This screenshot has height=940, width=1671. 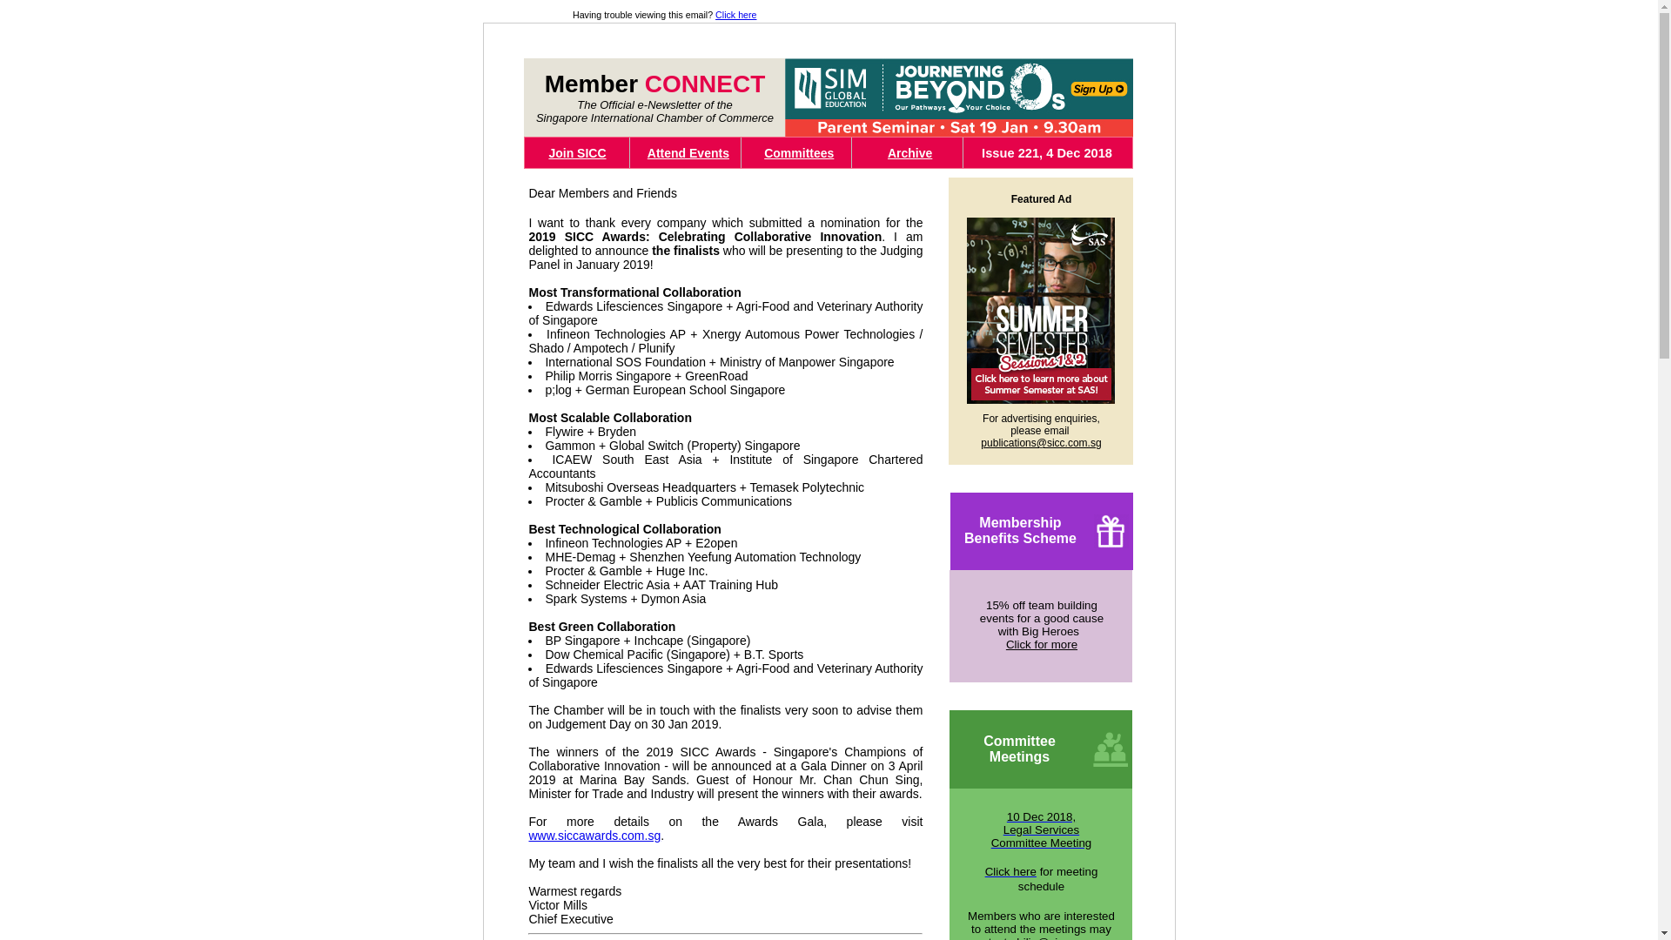 What do you see at coordinates (735, 14) in the screenshot?
I see `Click here` at bounding box center [735, 14].